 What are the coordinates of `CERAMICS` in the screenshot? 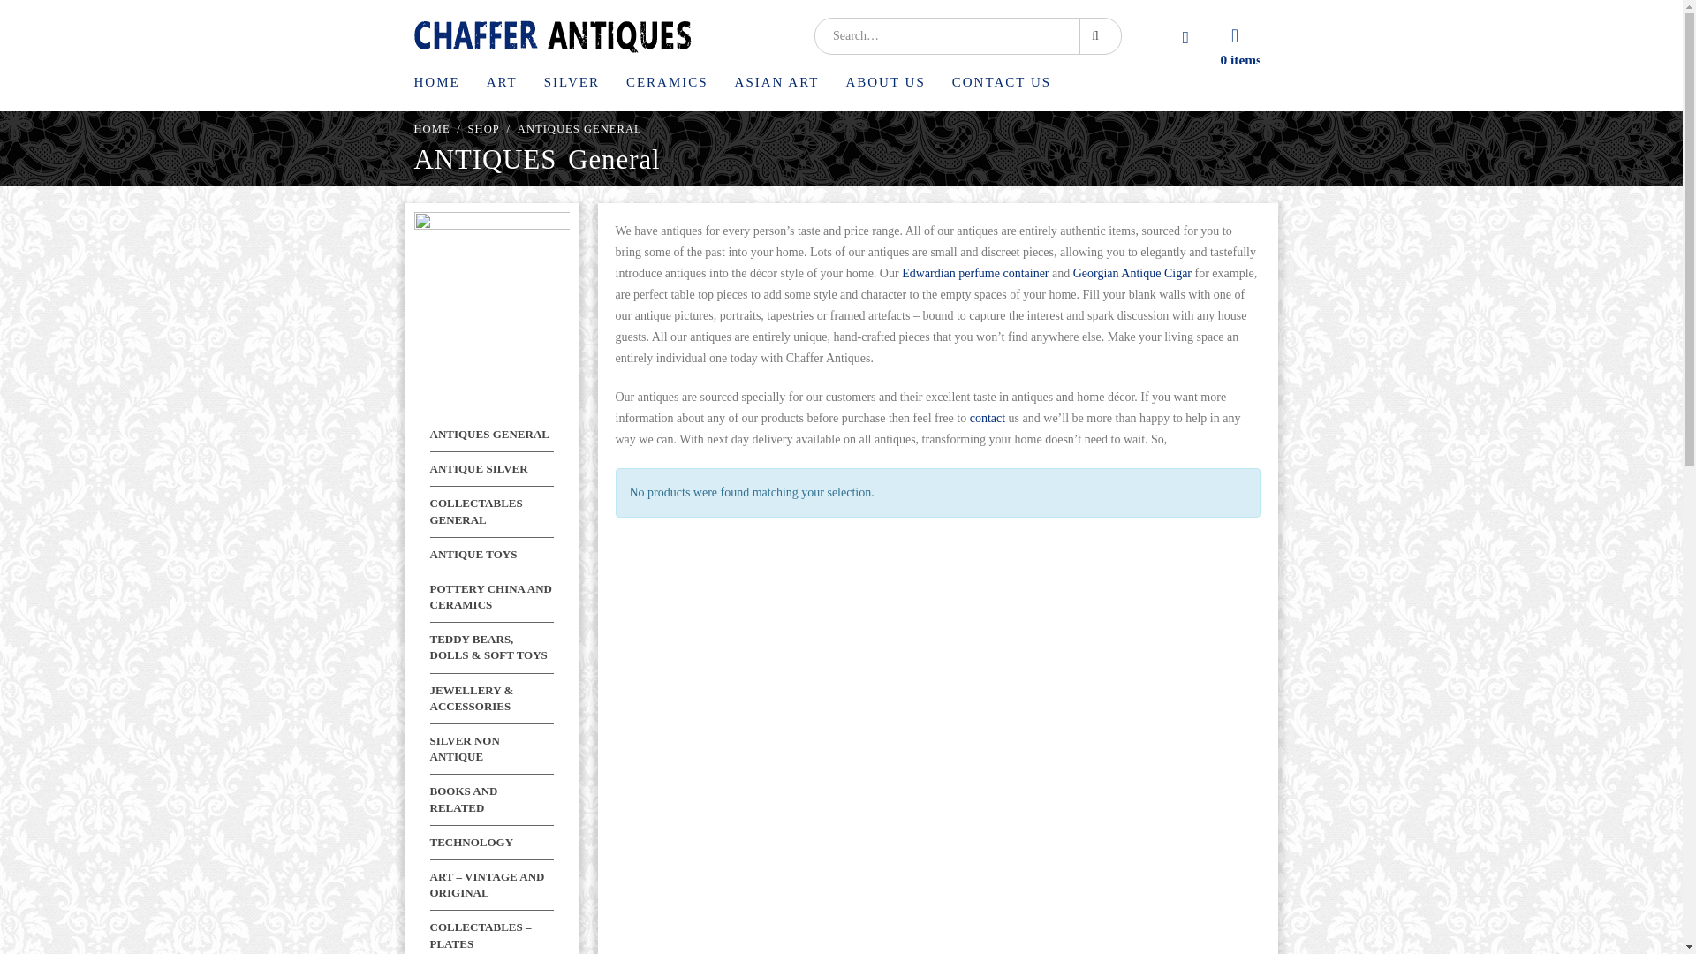 It's located at (667, 86).